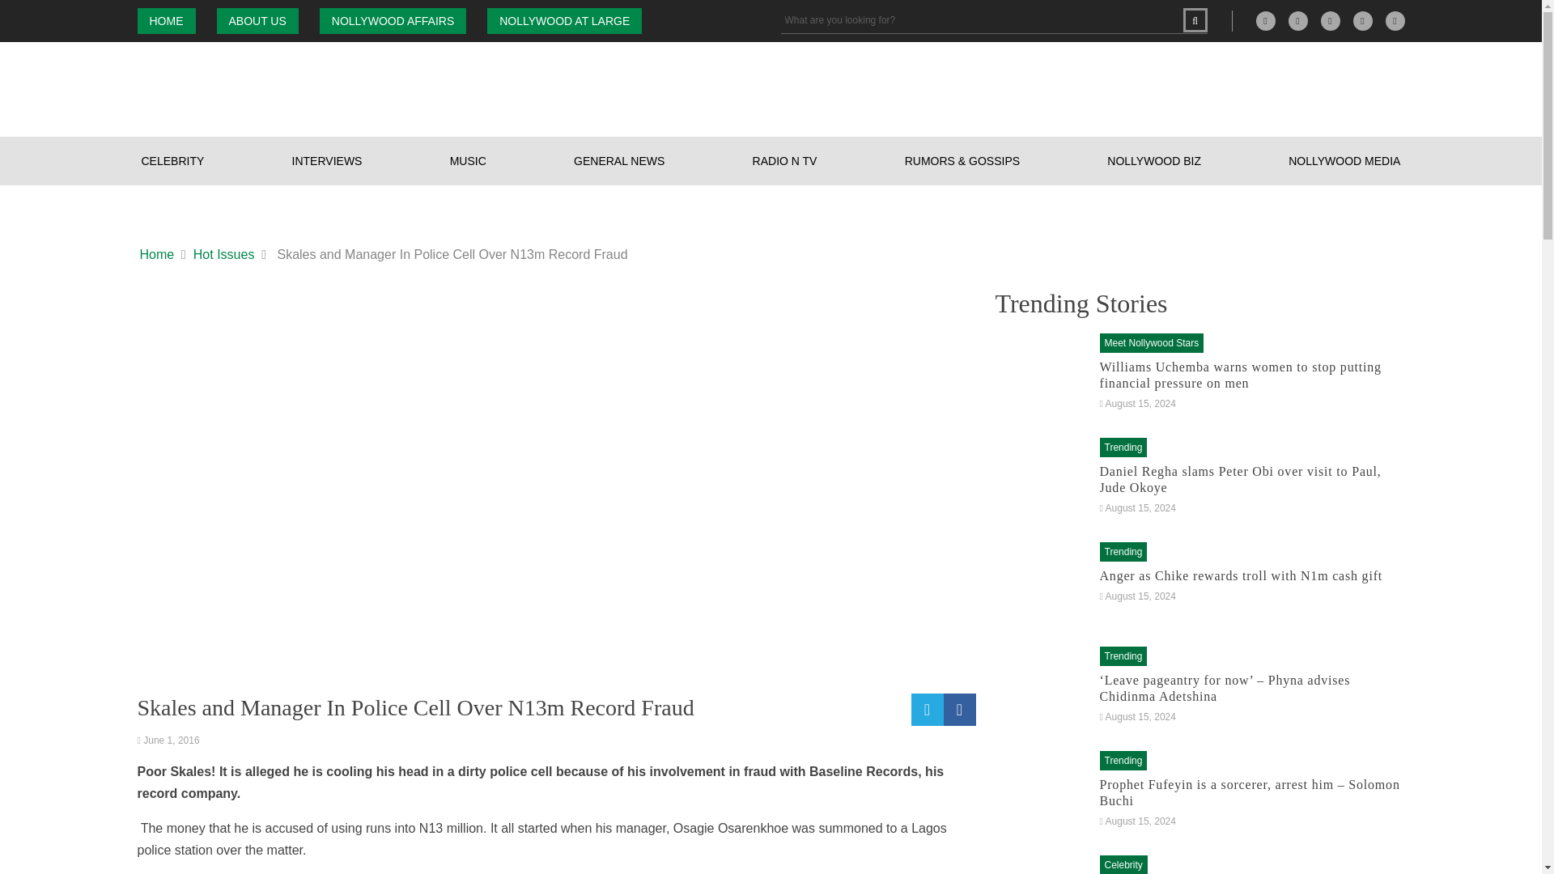  What do you see at coordinates (1331, 21) in the screenshot?
I see `instagram` at bounding box center [1331, 21].